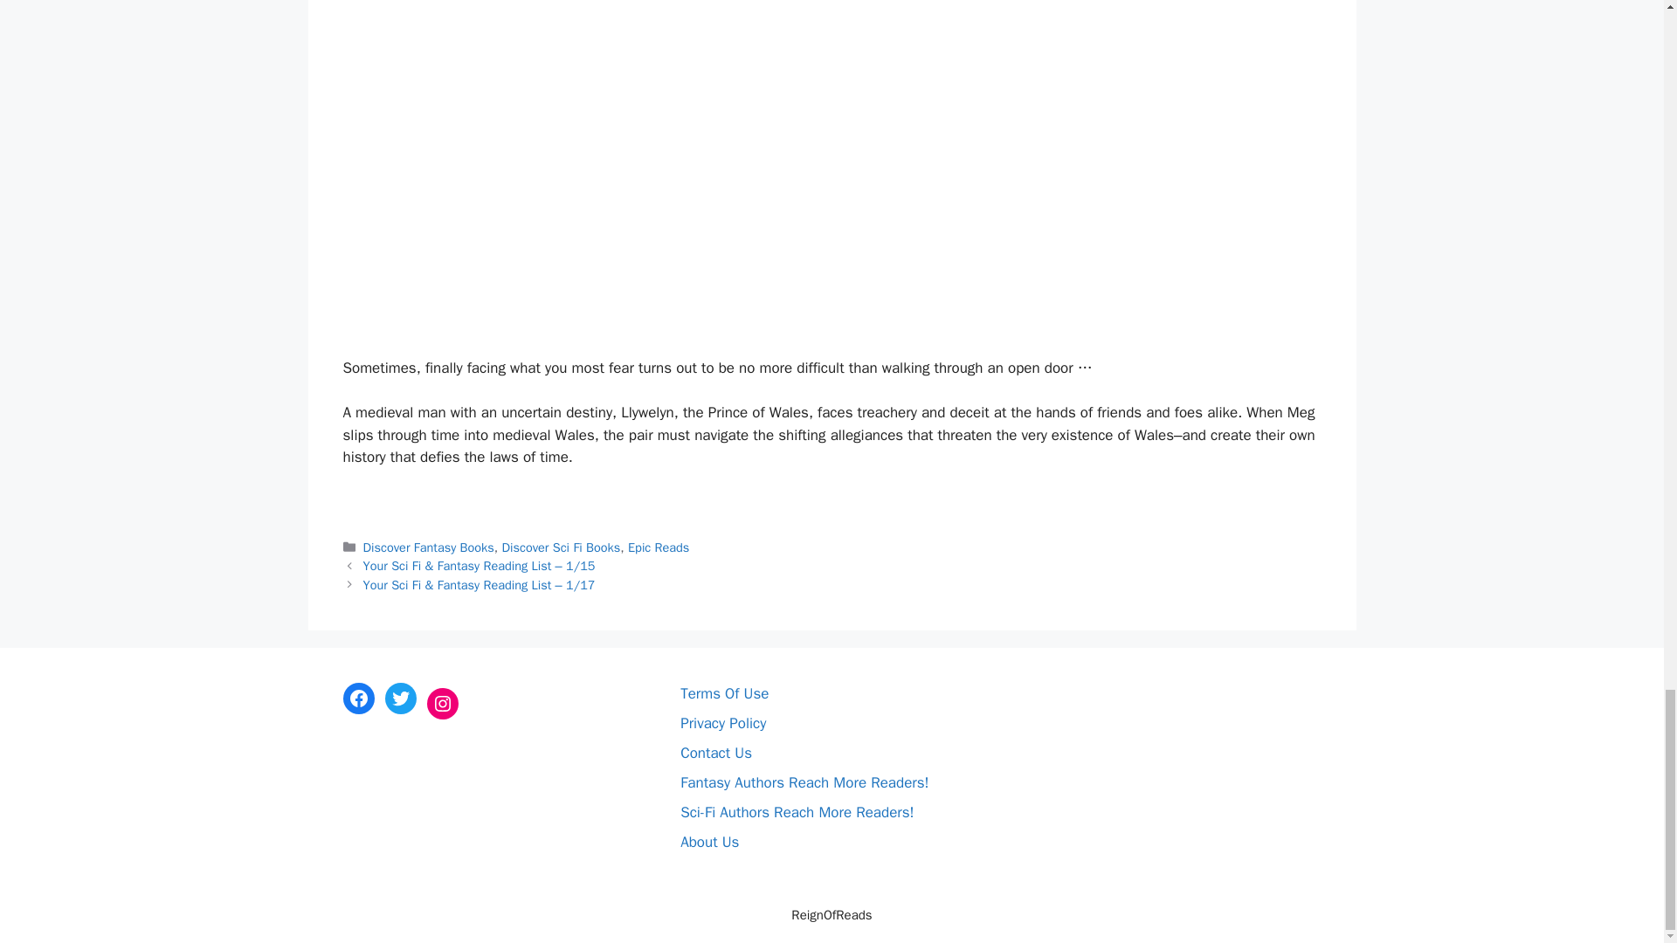  Describe the element at coordinates (716, 753) in the screenshot. I see `Contact Us` at that location.